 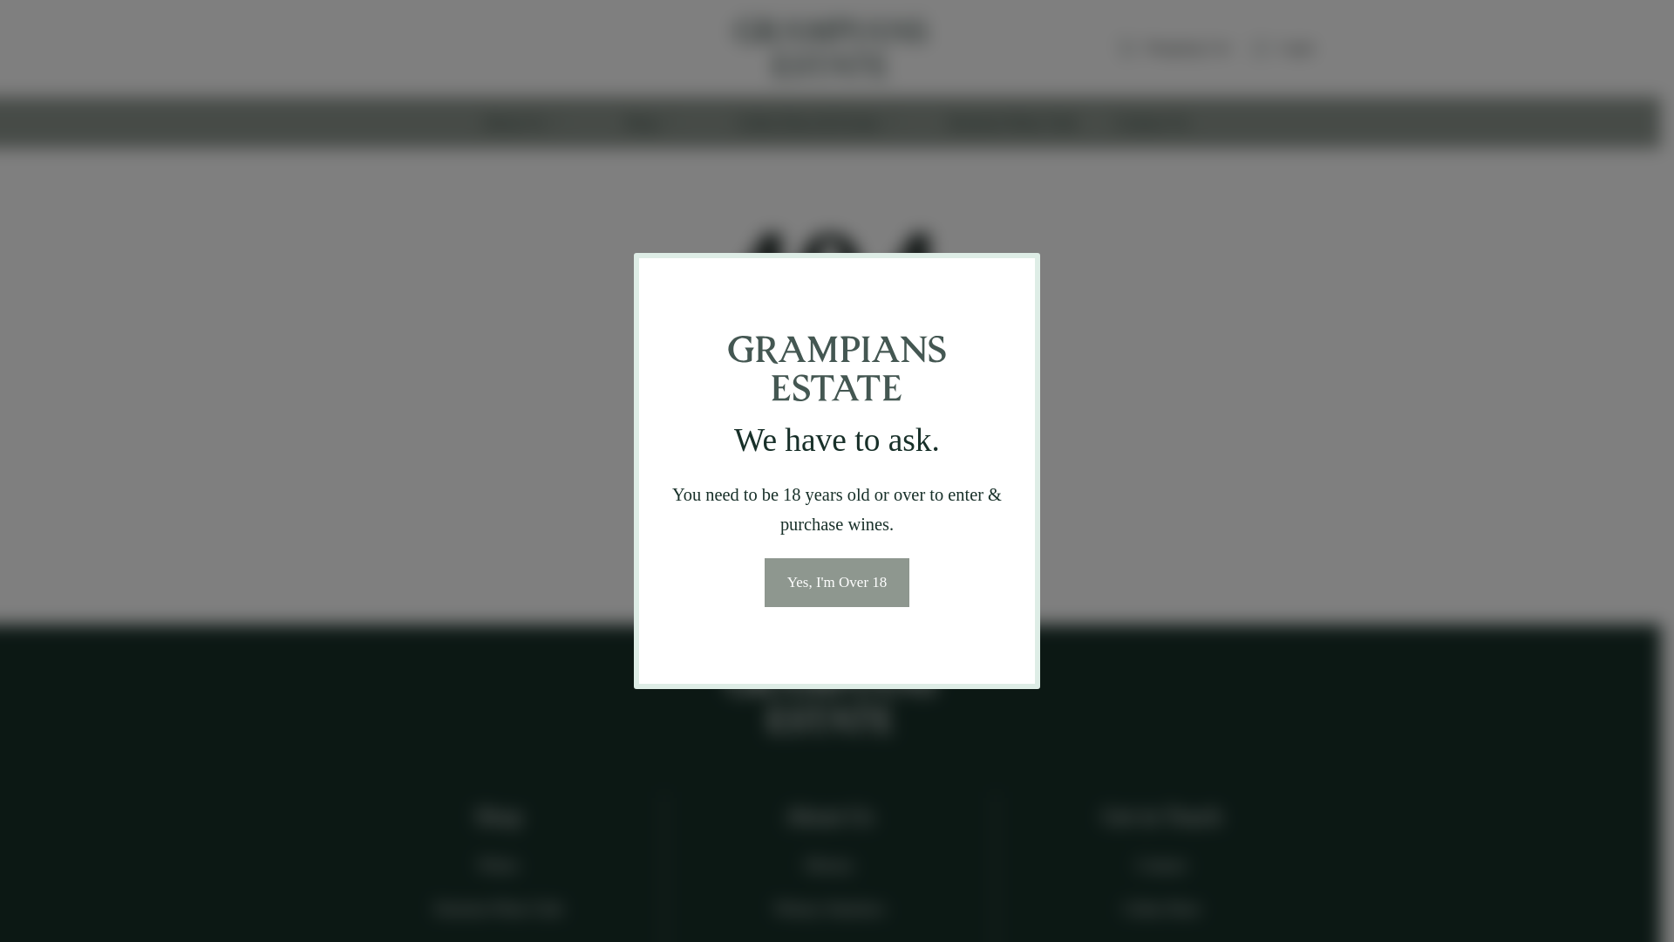 What do you see at coordinates (837, 583) in the screenshot?
I see `Yes, I'm Over 18` at bounding box center [837, 583].